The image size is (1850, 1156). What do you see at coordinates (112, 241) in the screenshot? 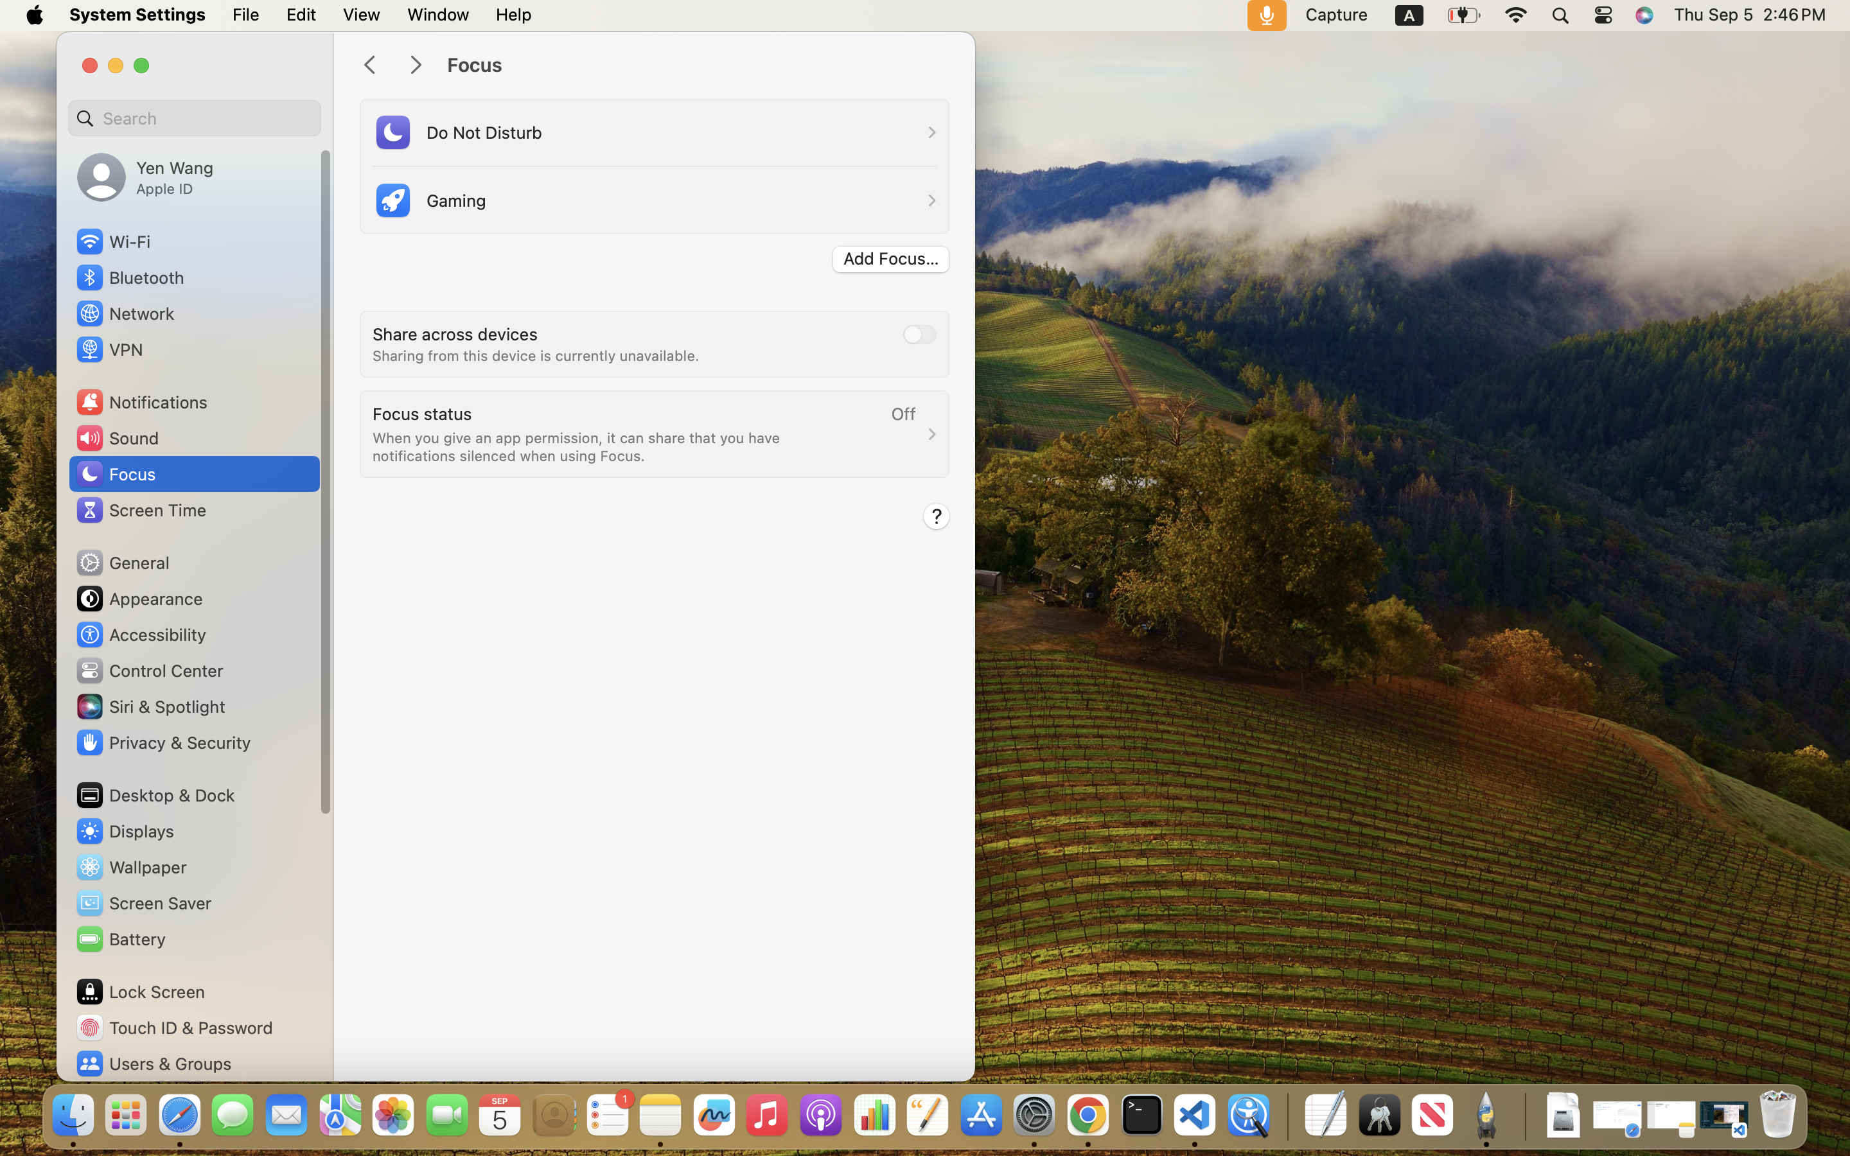
I see `Wi‑Fi` at bounding box center [112, 241].